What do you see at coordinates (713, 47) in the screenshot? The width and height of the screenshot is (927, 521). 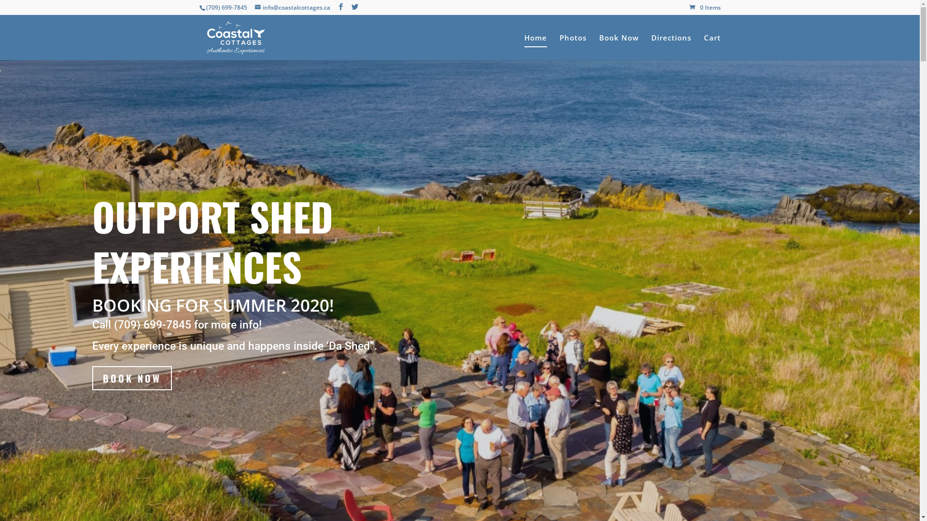 I see `Cart` at bounding box center [713, 47].